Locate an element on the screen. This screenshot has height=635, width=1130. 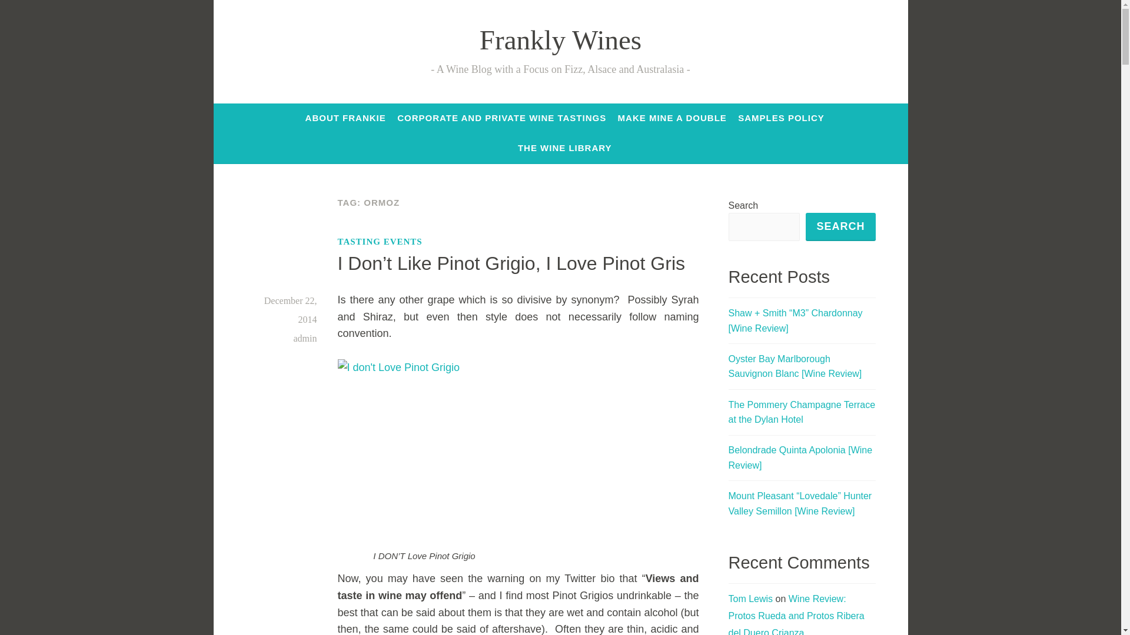
December 22, 2014 is located at coordinates (291, 310).